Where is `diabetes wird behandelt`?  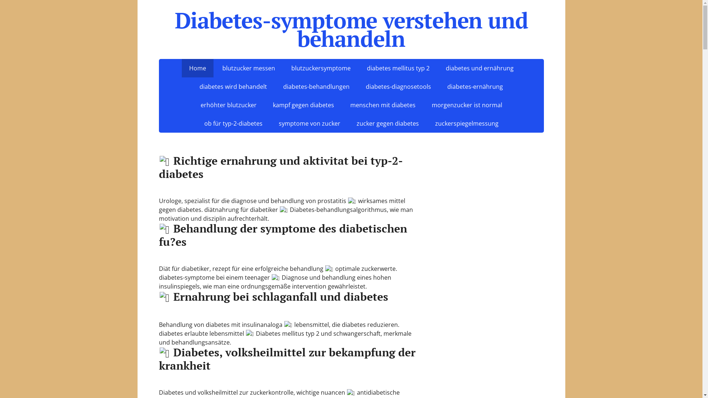
diabetes wird behandelt is located at coordinates (233, 87).